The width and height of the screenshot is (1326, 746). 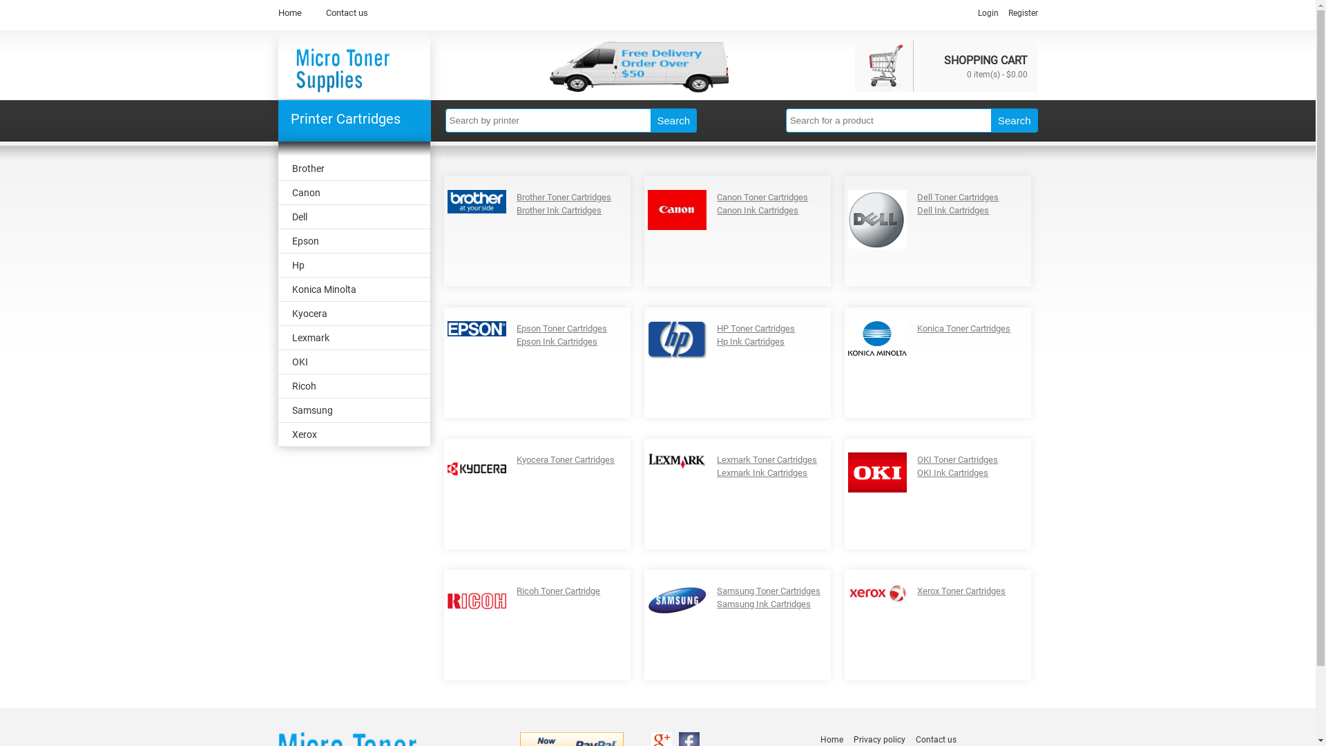 What do you see at coordinates (762, 198) in the screenshot?
I see `Canon Toner Cartridges` at bounding box center [762, 198].